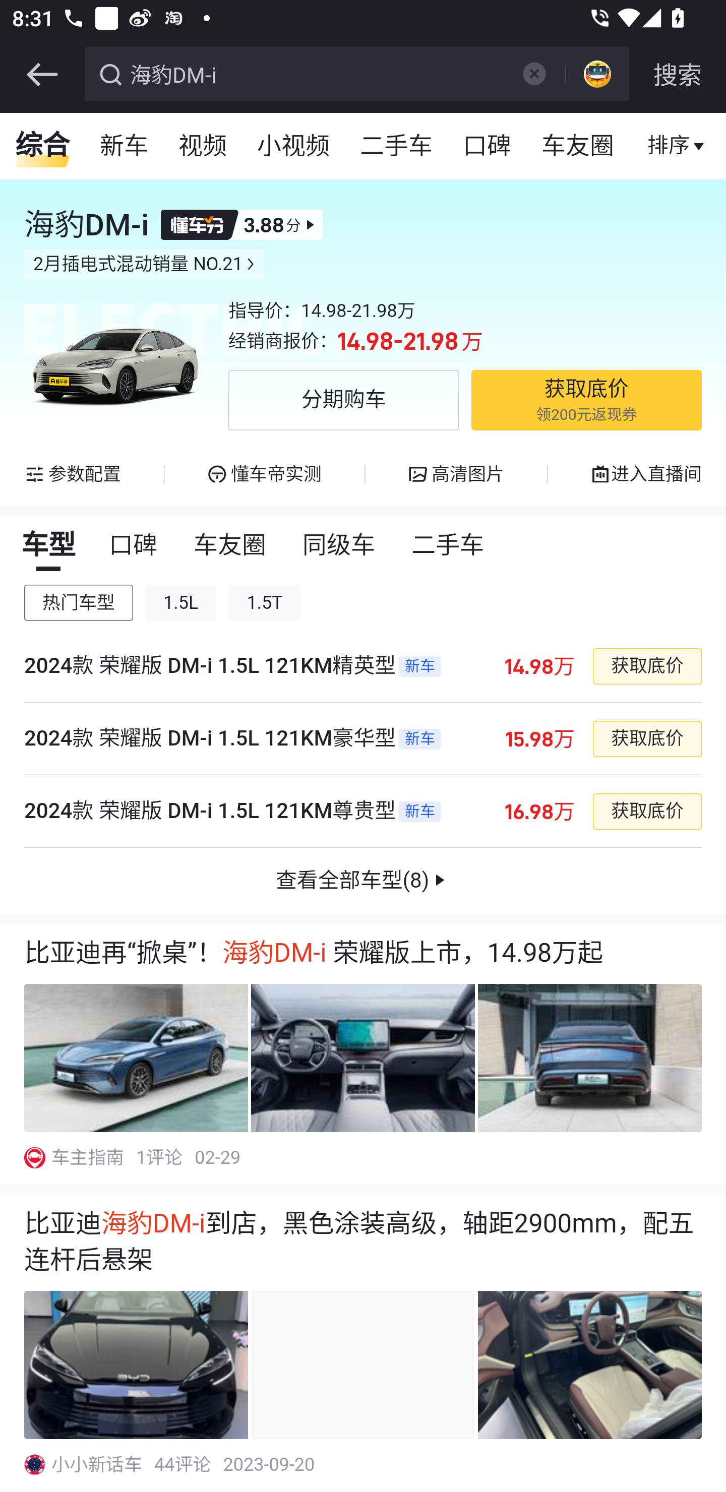  What do you see at coordinates (669, 146) in the screenshot?
I see `直播` at bounding box center [669, 146].